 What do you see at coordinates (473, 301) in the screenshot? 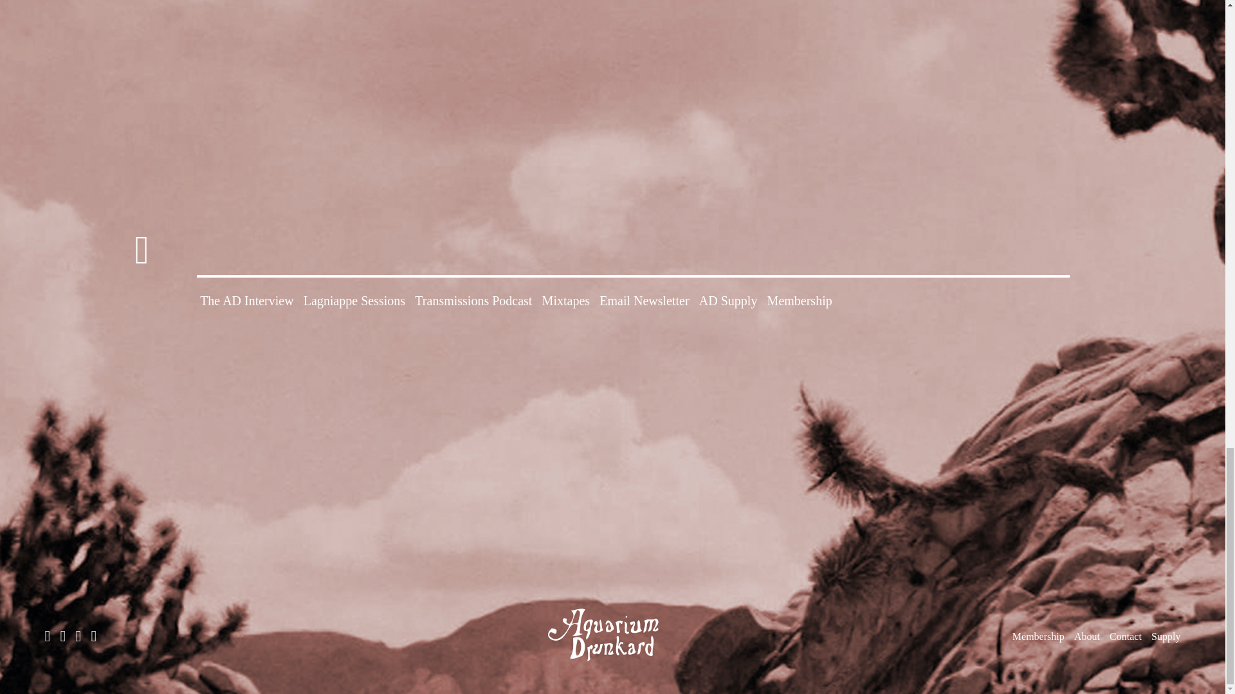
I see `Transmissions Podcast` at bounding box center [473, 301].